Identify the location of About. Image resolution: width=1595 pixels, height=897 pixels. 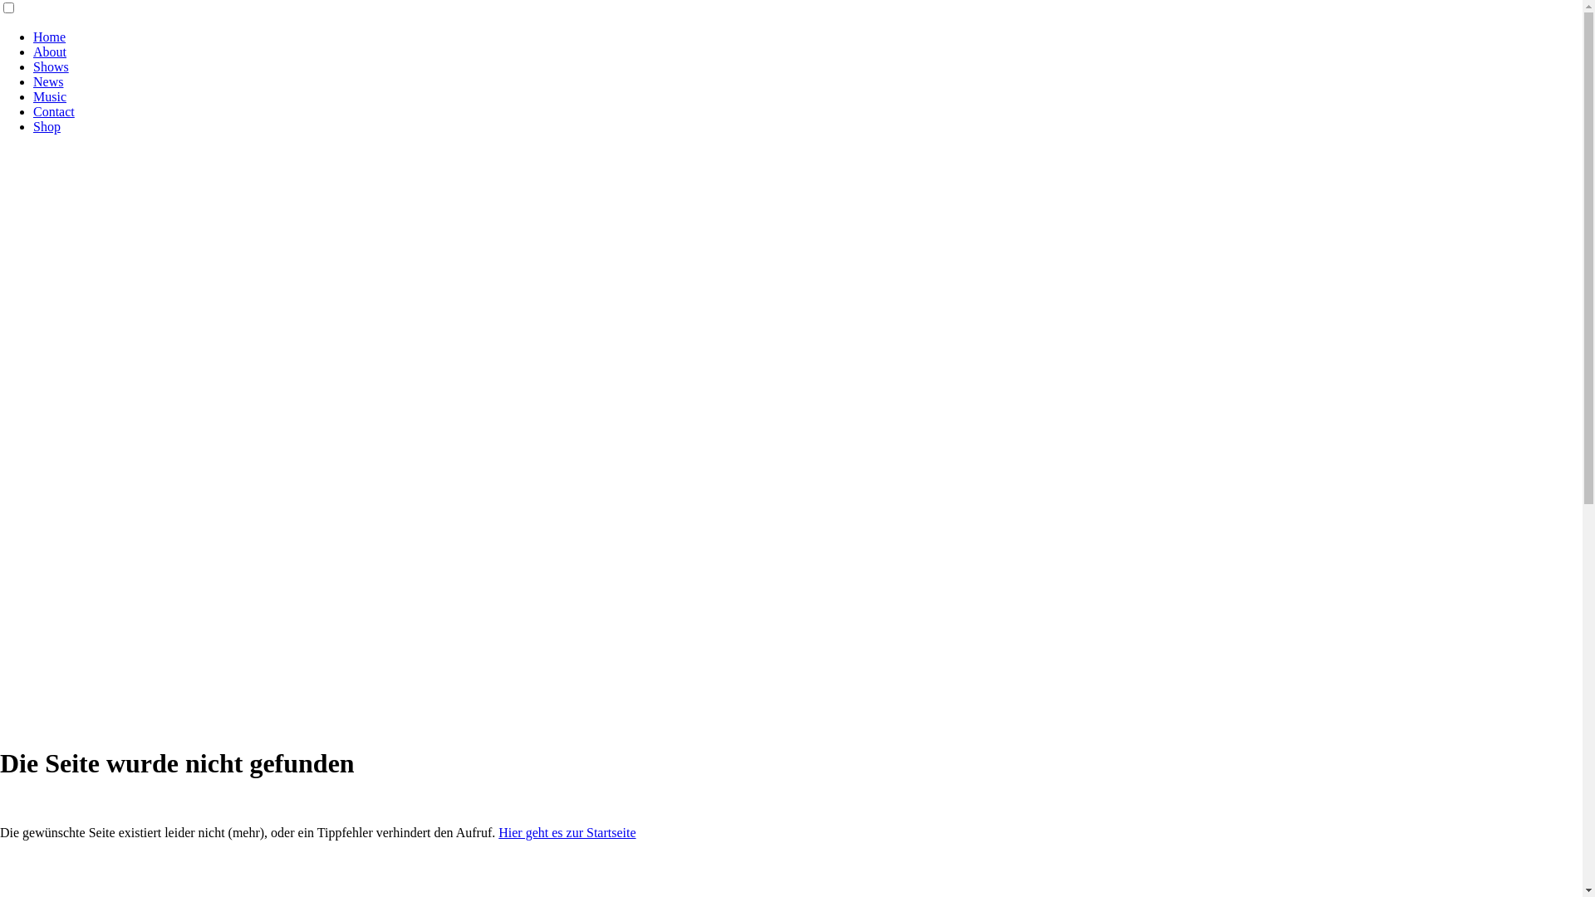
(50, 51).